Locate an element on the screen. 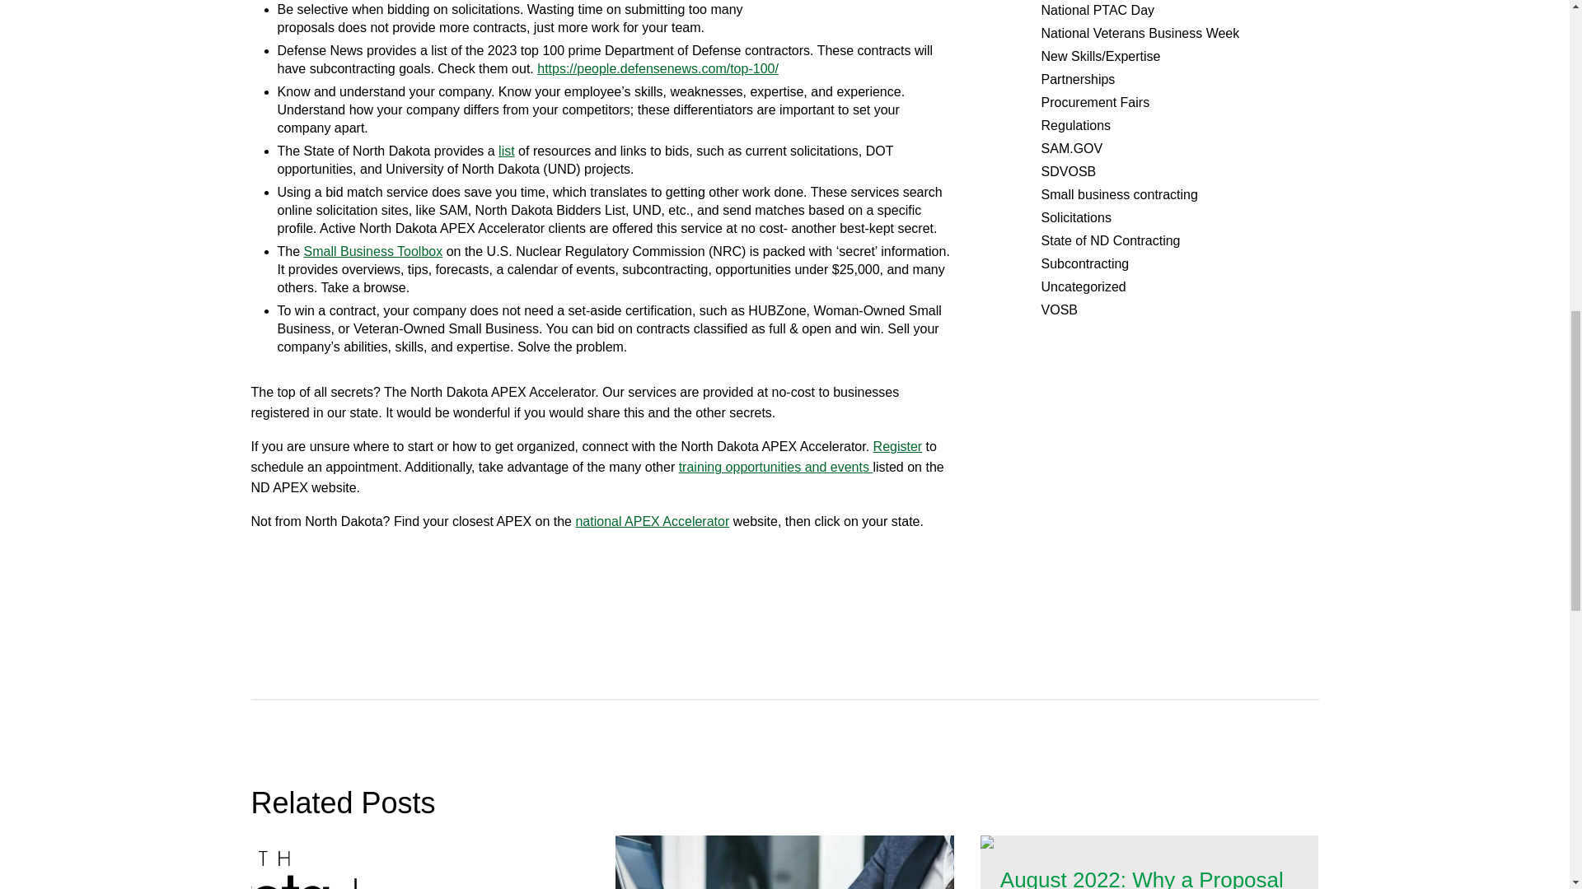  Small Business Toolbox is located at coordinates (372, 252).